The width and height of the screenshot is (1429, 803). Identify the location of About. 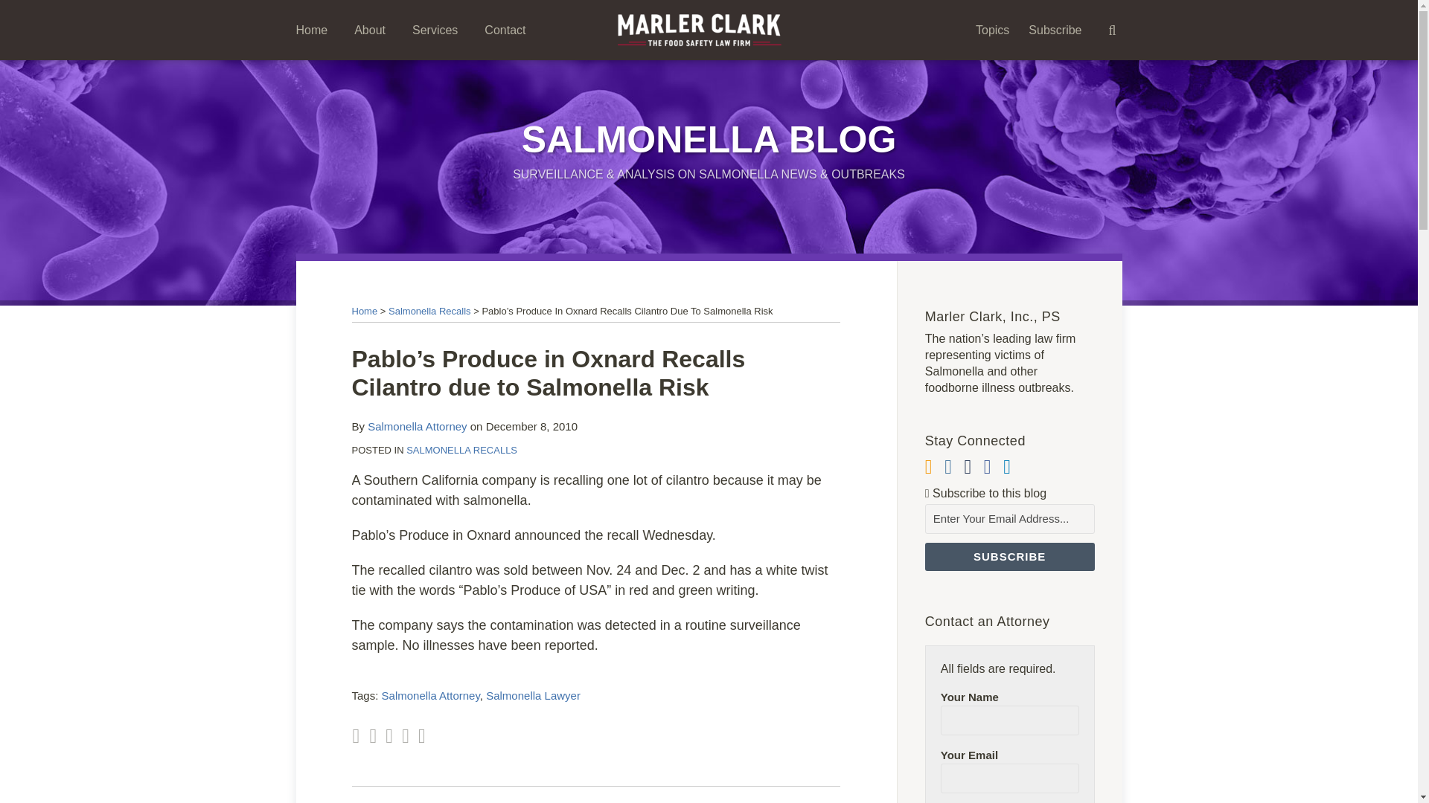
(370, 30).